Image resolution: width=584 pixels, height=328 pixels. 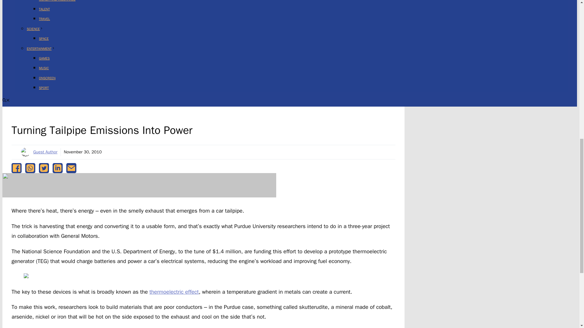 I want to click on GAMES, so click(x=44, y=58).